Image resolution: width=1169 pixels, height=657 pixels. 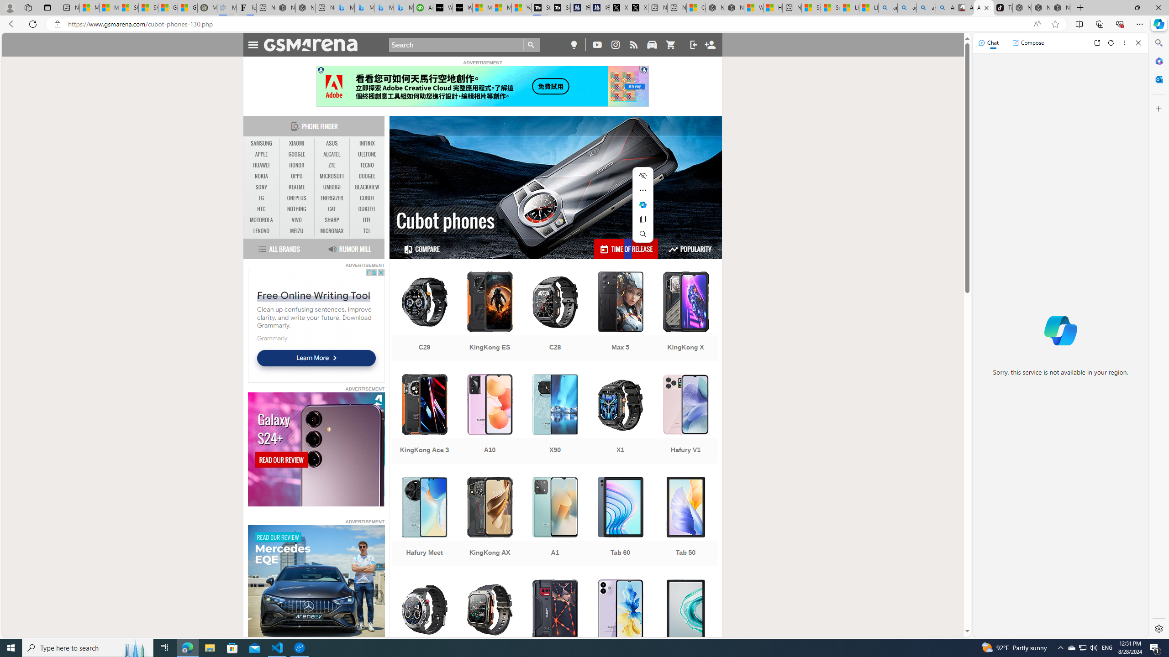 I want to click on KingKong AX, so click(x=490, y=522).